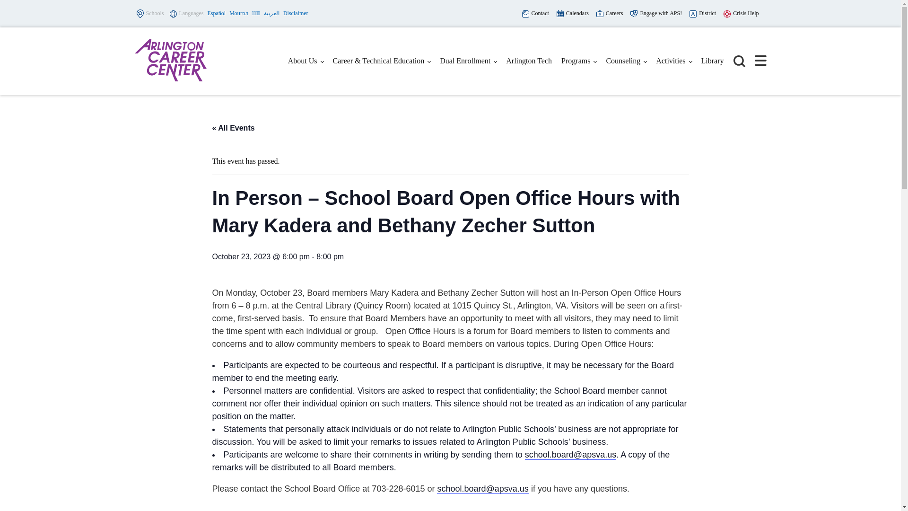  What do you see at coordinates (149, 14) in the screenshot?
I see `Schools` at bounding box center [149, 14].